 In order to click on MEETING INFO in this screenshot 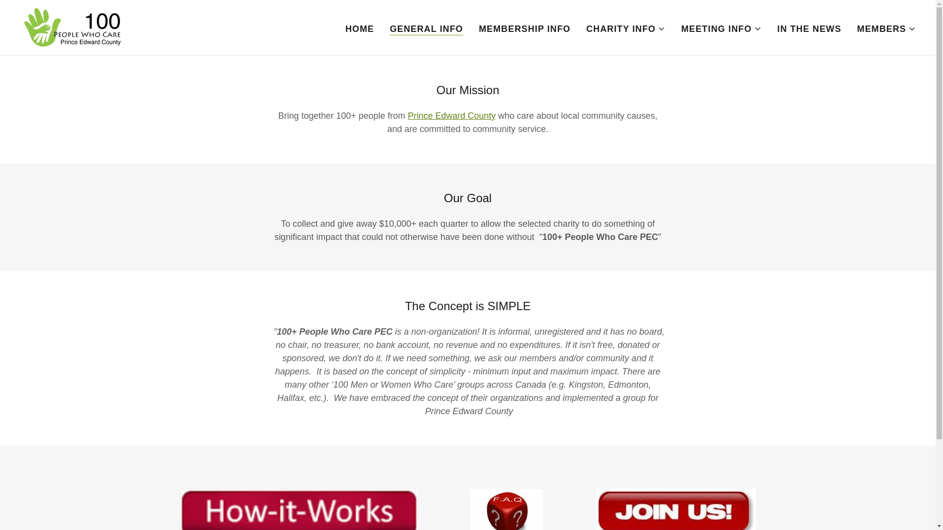, I will do `click(721, 28)`.